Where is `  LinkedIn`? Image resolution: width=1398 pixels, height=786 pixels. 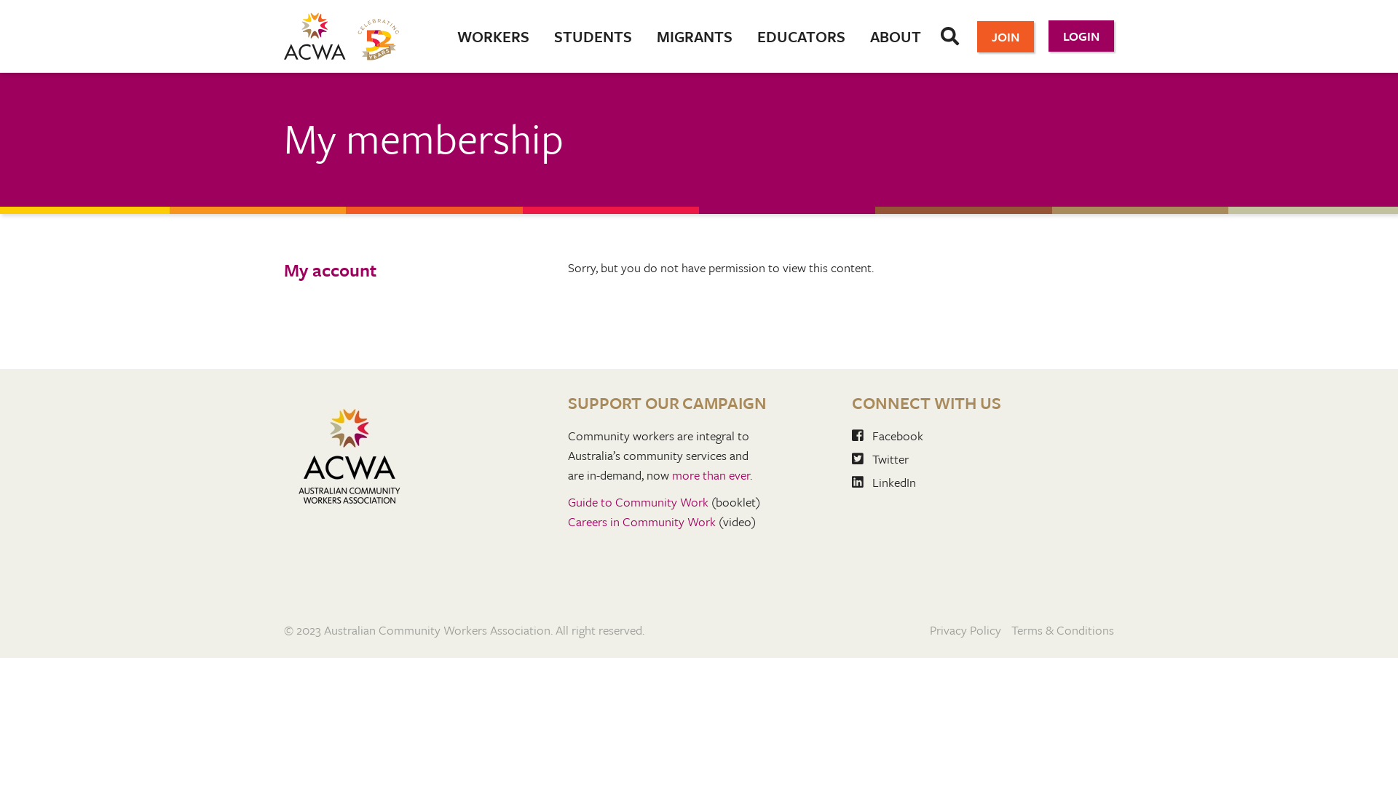
  LinkedIn is located at coordinates (884, 482).